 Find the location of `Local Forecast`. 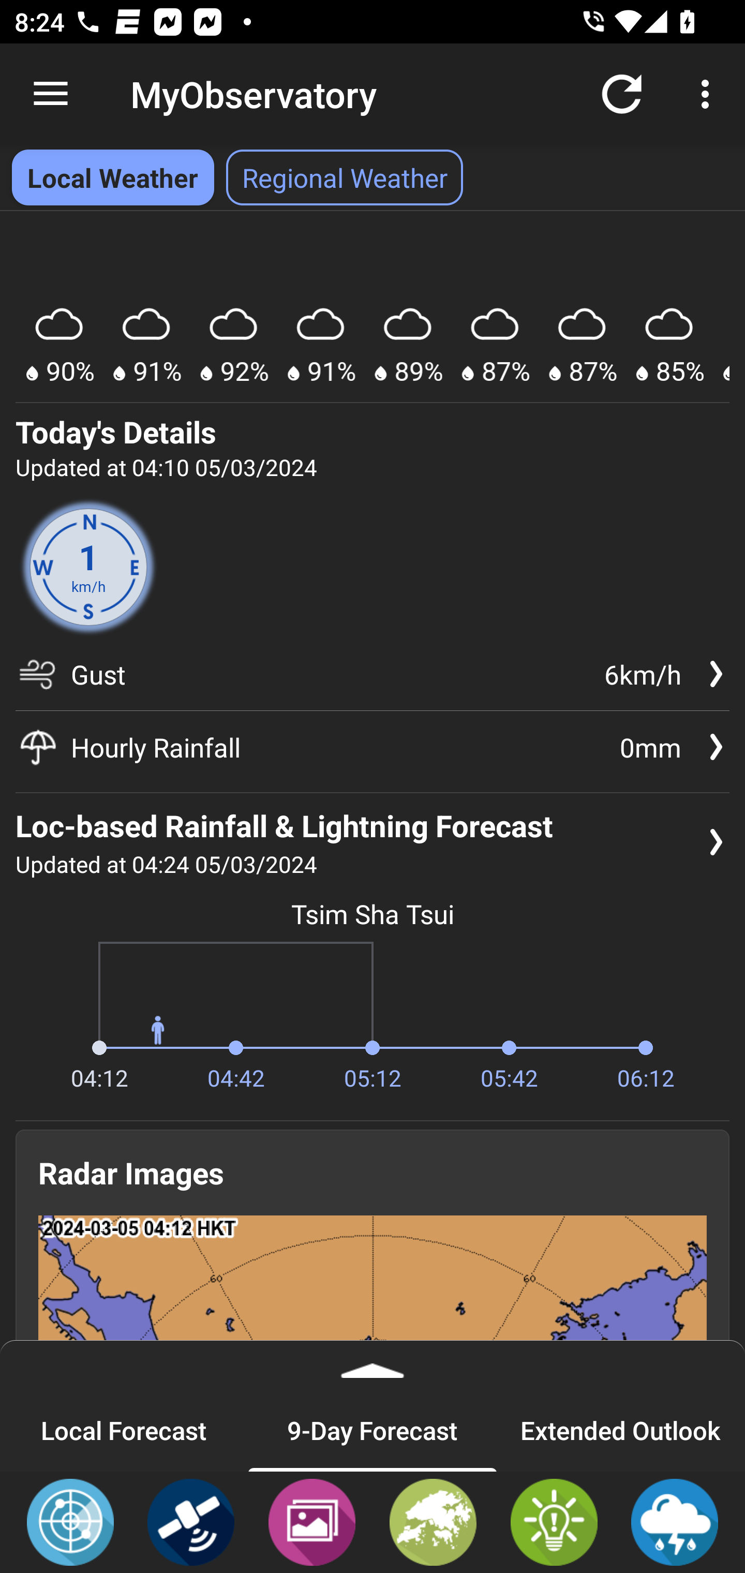

Local Forecast is located at coordinates (124, 1430).